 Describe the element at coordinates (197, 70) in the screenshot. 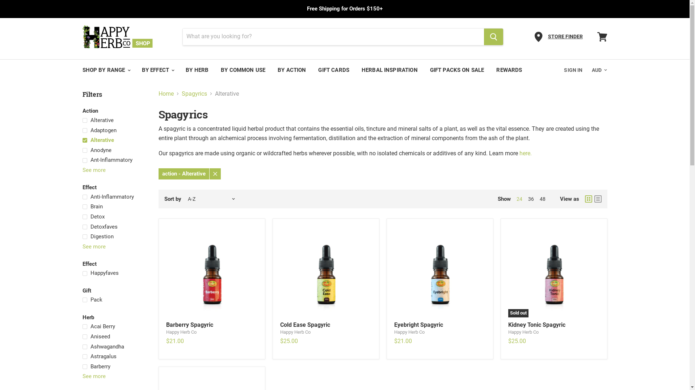

I see `BY HERB` at that location.